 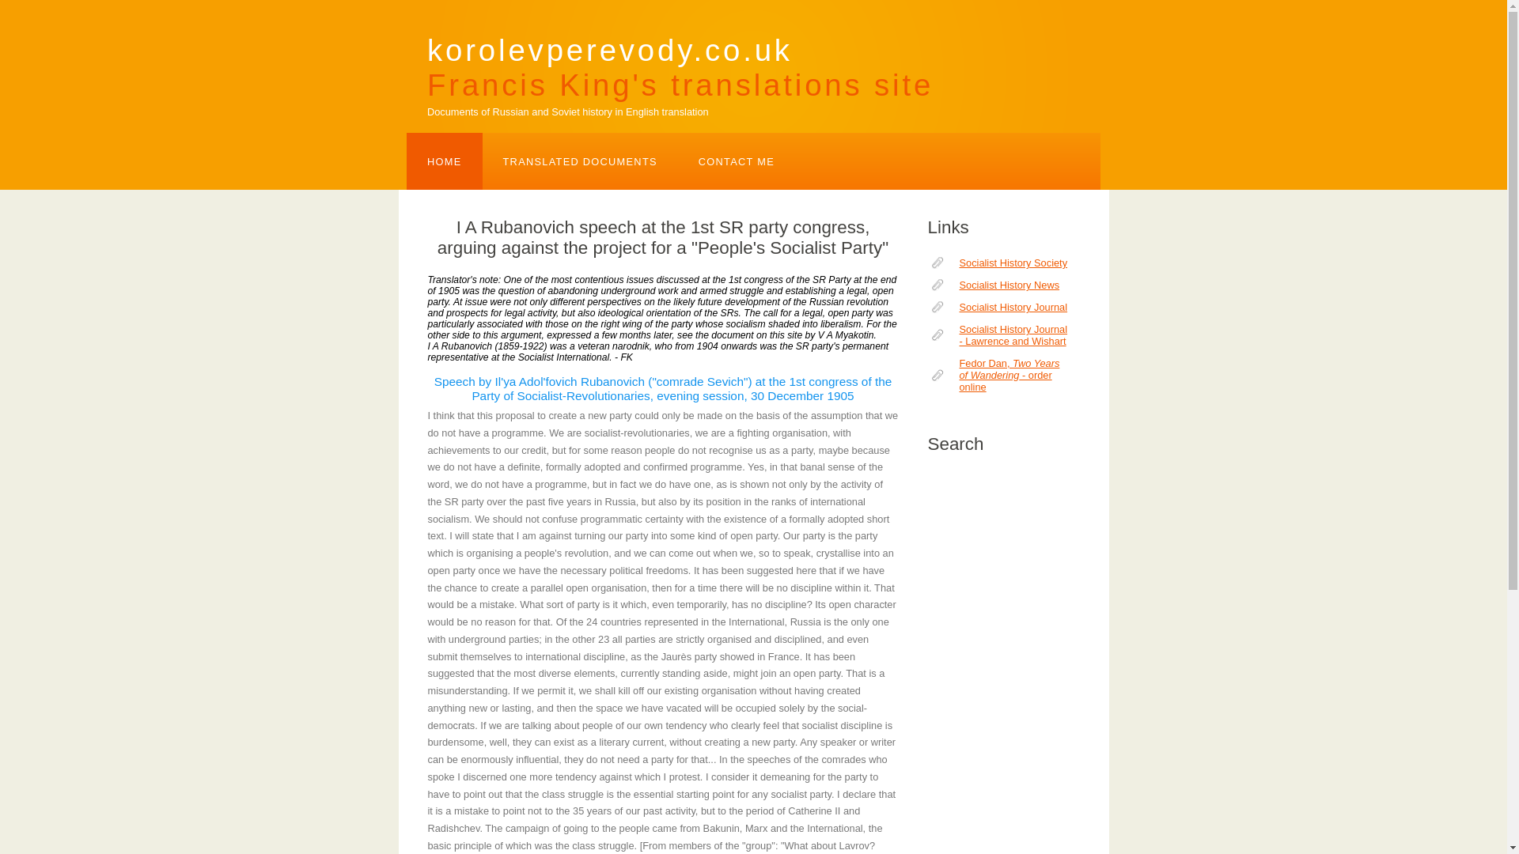 I want to click on Socialist History News, so click(x=997, y=307).